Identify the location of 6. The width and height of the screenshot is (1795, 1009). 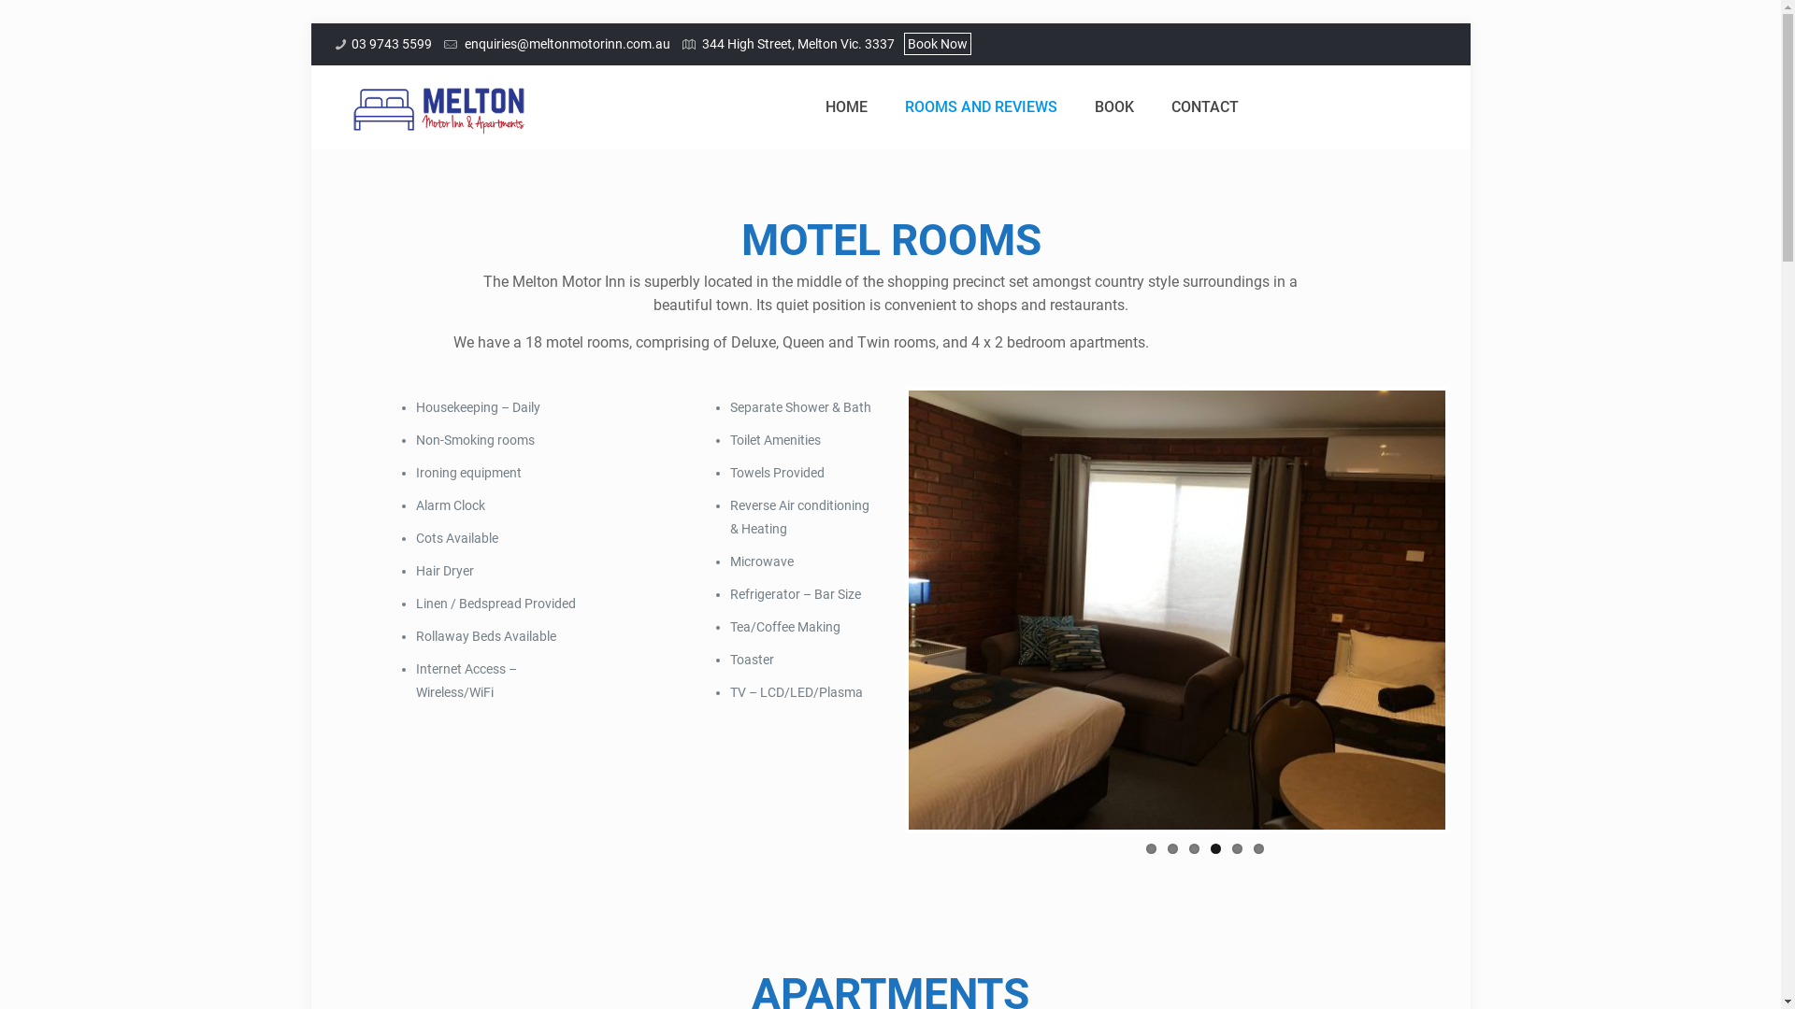
(1258, 848).